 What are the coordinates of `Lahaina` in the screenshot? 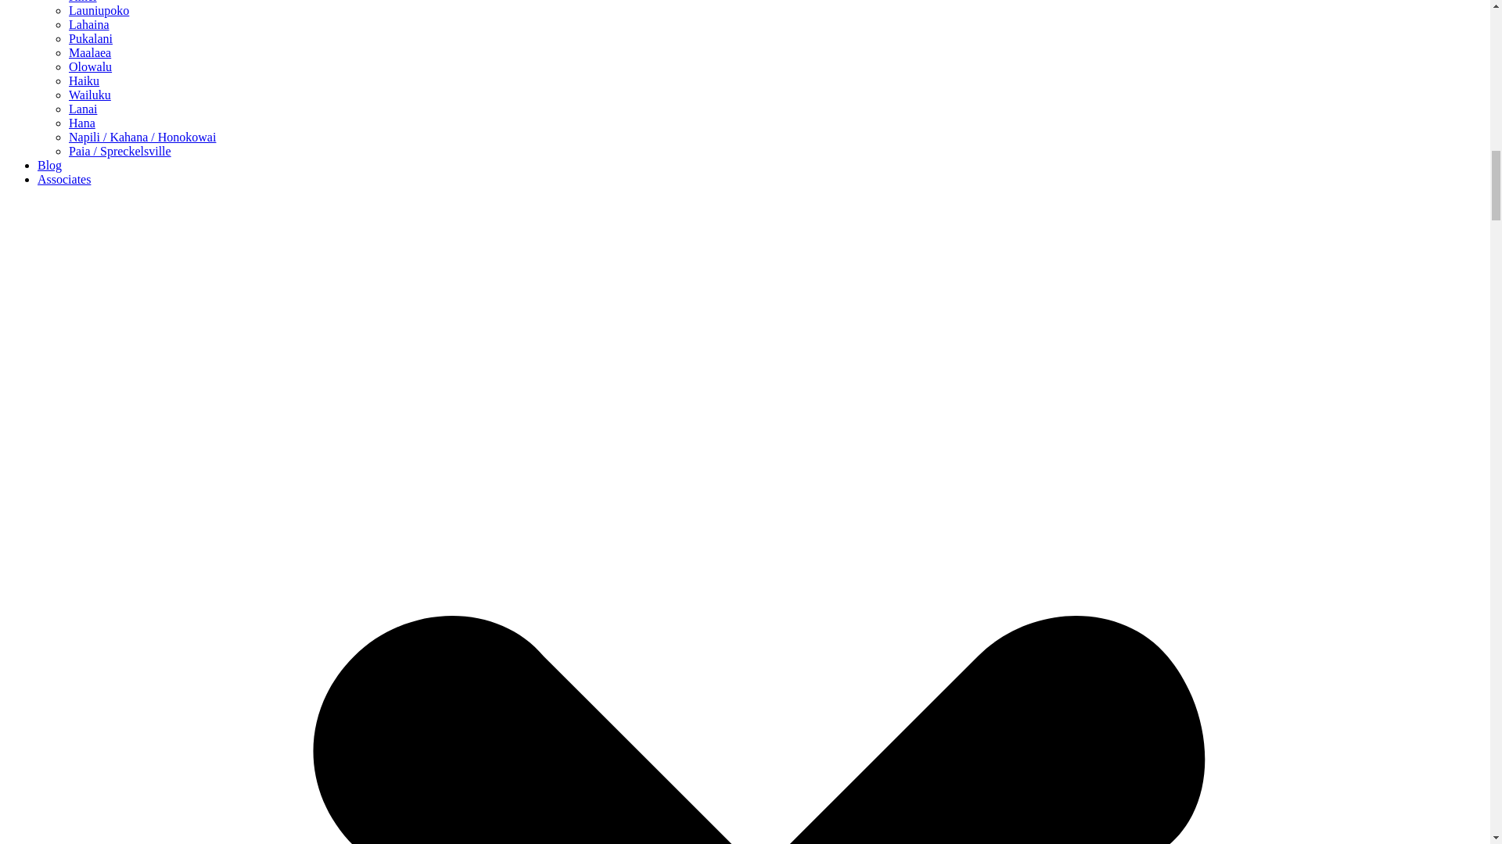 It's located at (89, 23).